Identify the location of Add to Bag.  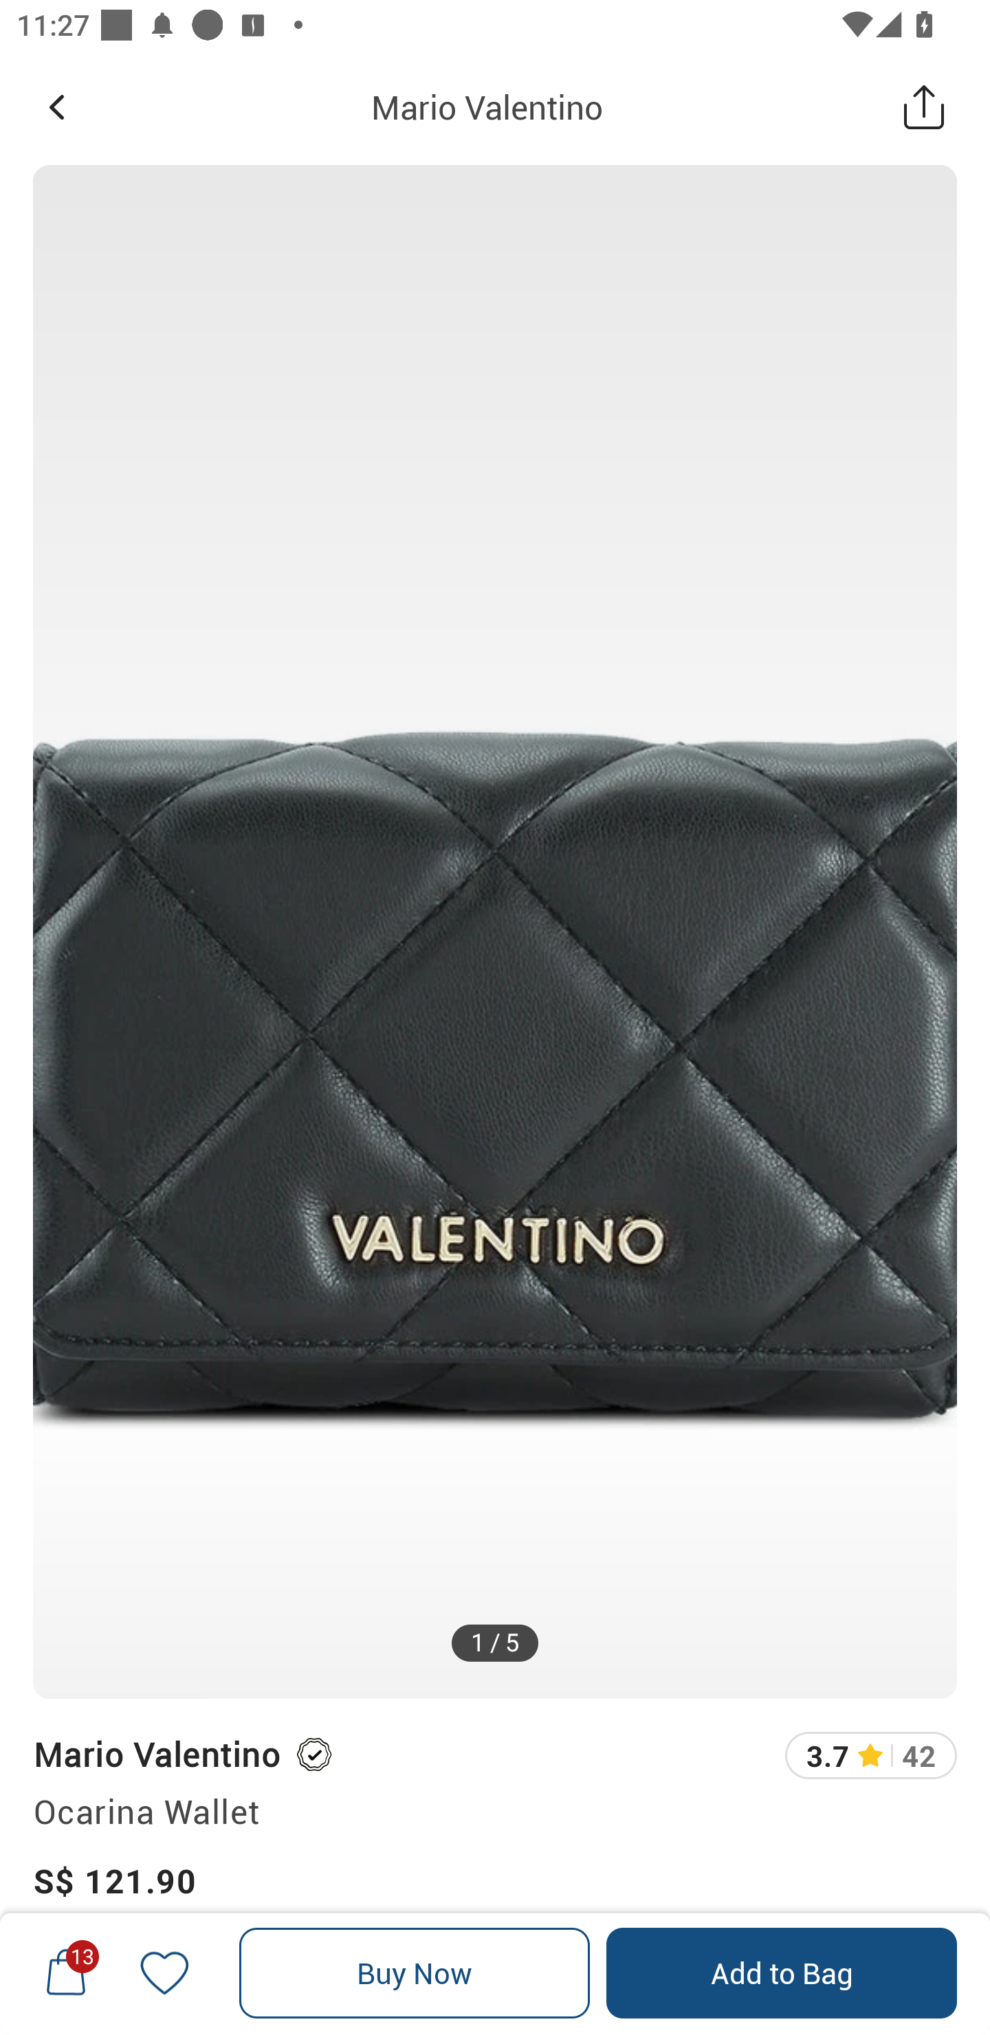
(781, 1973).